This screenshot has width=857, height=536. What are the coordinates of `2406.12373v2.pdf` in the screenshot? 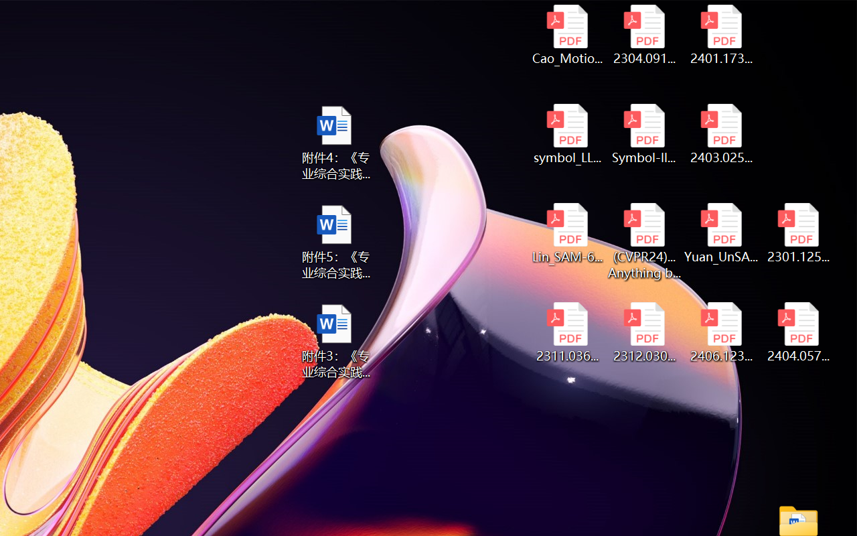 It's located at (722, 332).